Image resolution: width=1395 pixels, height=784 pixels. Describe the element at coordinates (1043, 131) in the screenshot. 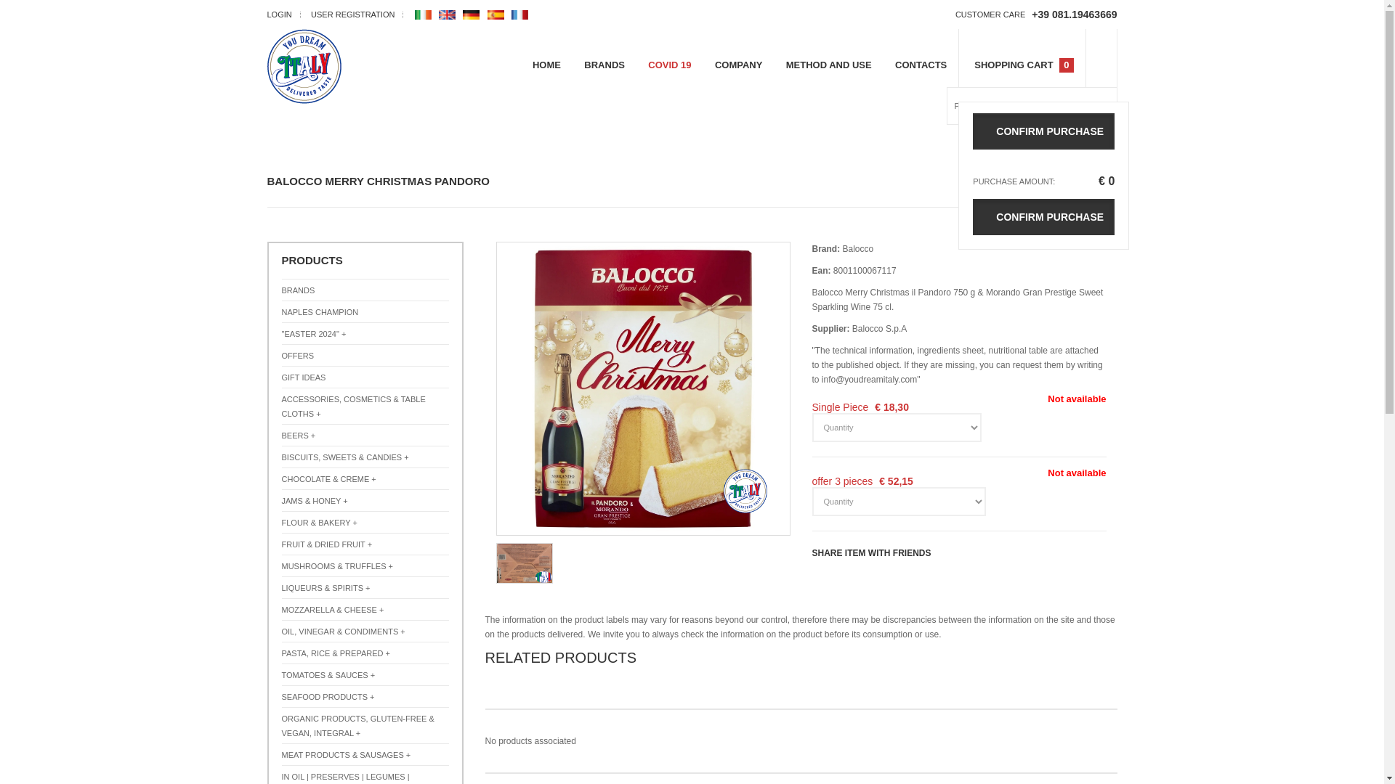

I see `CONFIRM PURCHASE` at that location.